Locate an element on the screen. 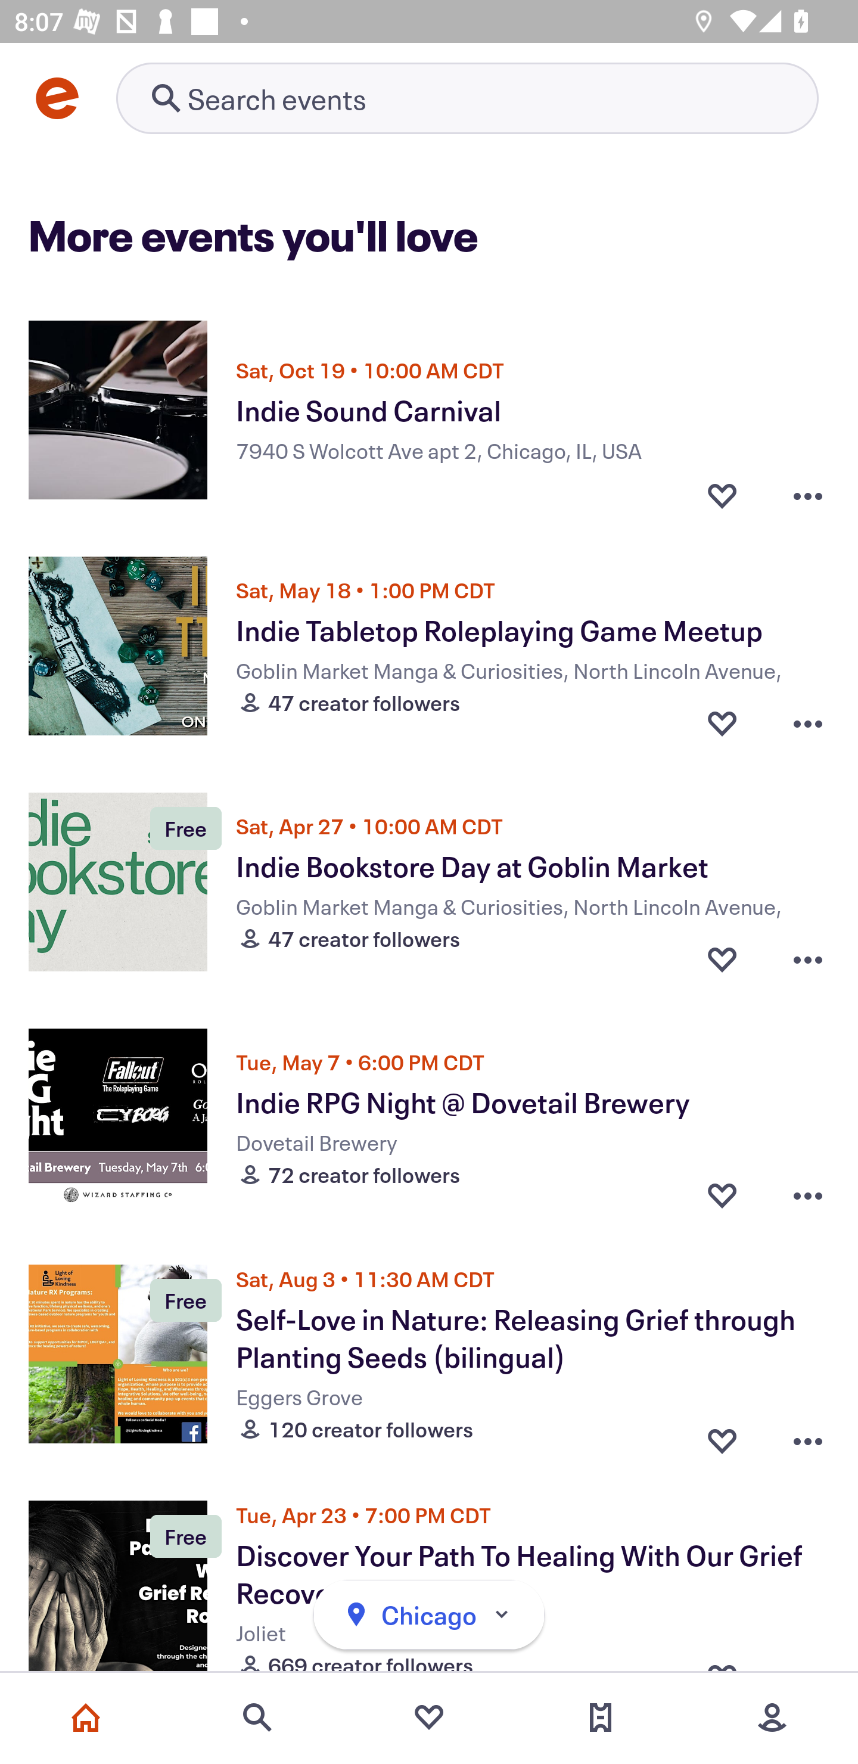 The image size is (858, 1764). Favorite button is located at coordinates (722, 958).